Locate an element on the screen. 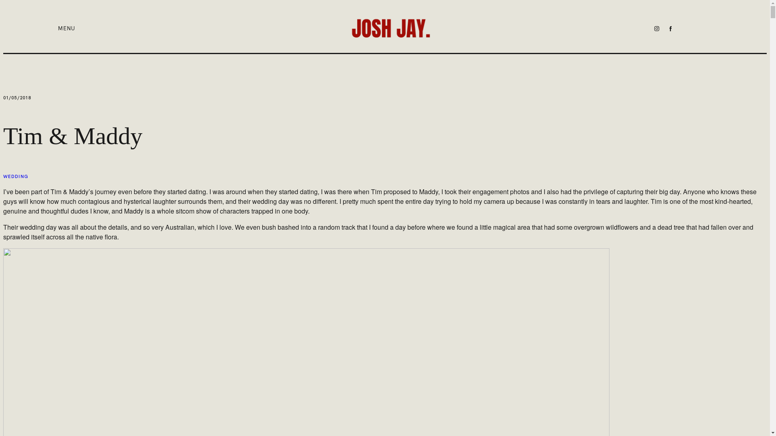 This screenshot has height=436, width=776. WEDDING is located at coordinates (16, 177).